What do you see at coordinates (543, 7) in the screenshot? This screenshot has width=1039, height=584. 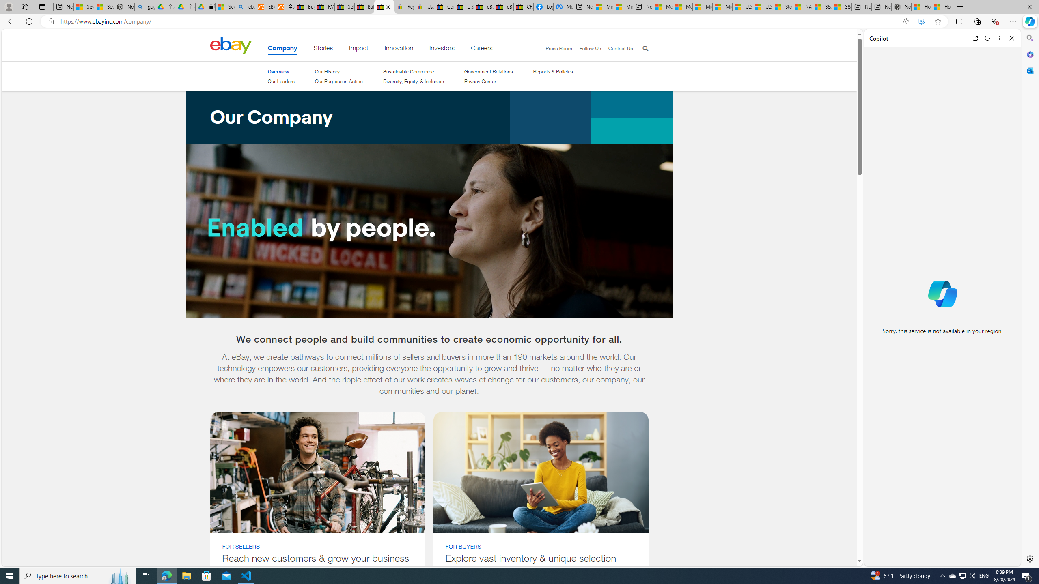 I see `Log into Facebook` at bounding box center [543, 7].